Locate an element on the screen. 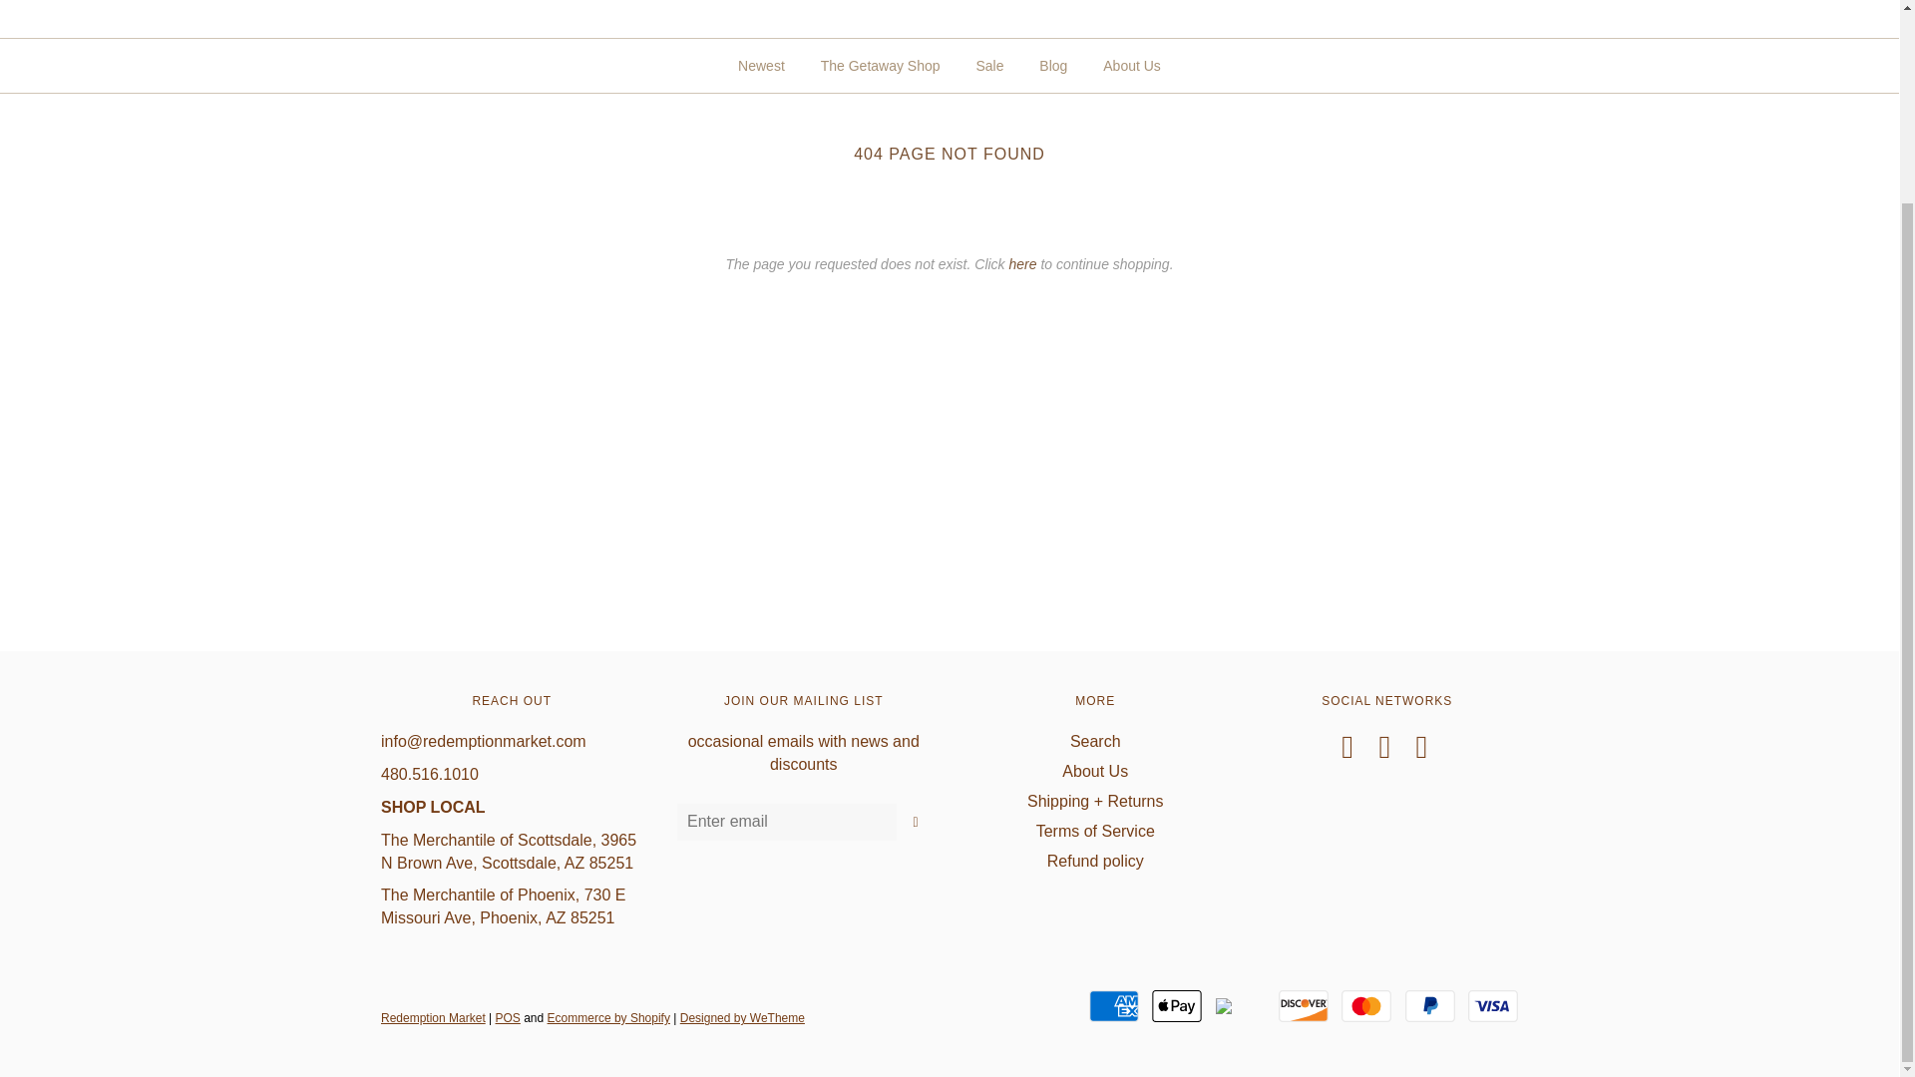 This screenshot has height=1077, width=1915. POS is located at coordinates (509, 1018).